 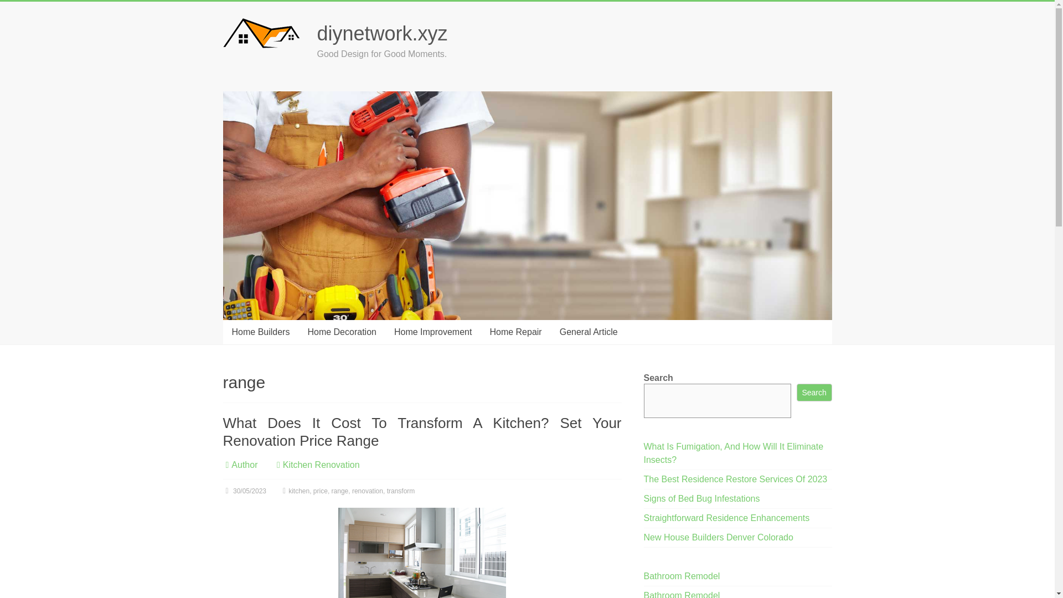 What do you see at coordinates (433, 332) in the screenshot?
I see `Home Improvement` at bounding box center [433, 332].